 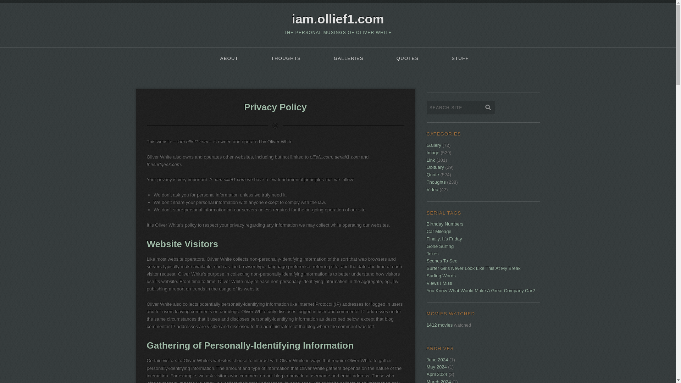 What do you see at coordinates (349, 58) in the screenshot?
I see `GALLERIES` at bounding box center [349, 58].